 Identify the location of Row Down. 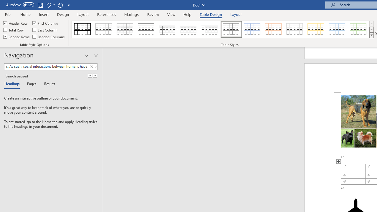
(371, 29).